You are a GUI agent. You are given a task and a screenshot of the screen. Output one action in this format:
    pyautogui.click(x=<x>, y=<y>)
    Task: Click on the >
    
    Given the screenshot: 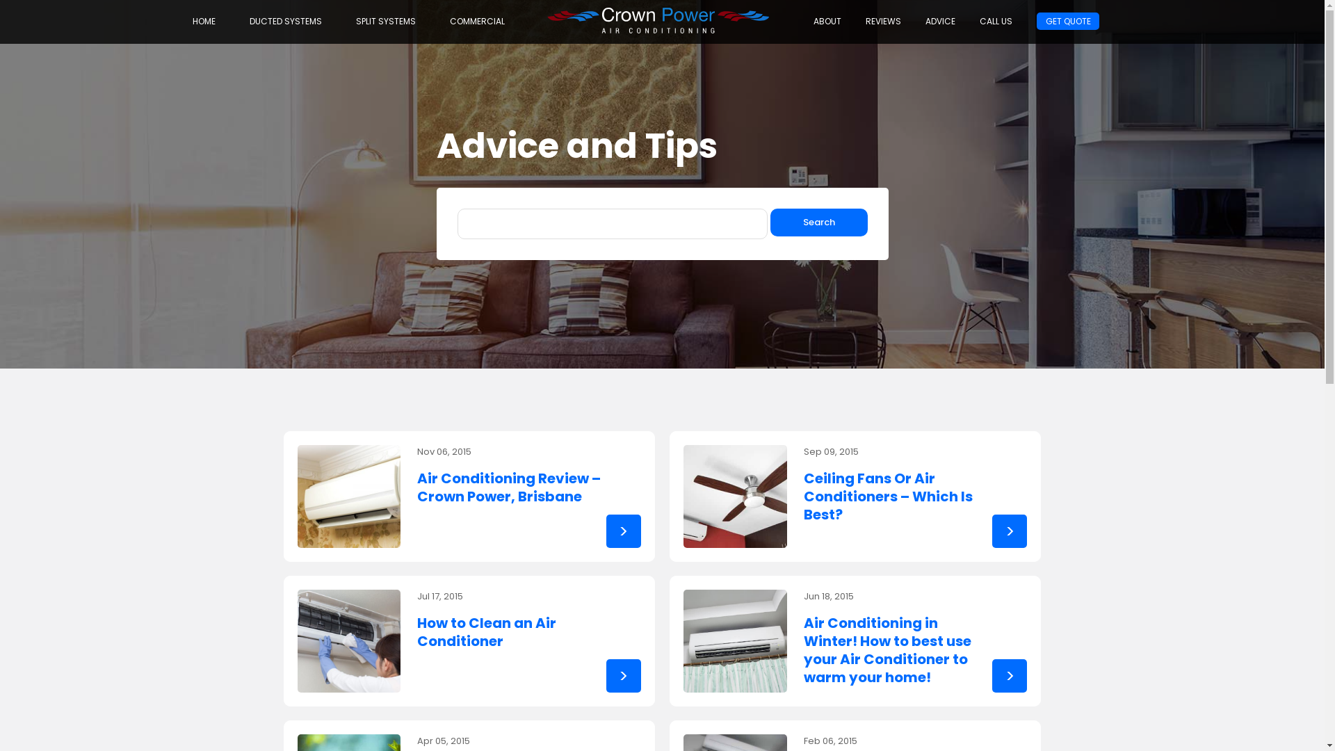 What is the action you would take?
    pyautogui.click(x=1010, y=676)
    